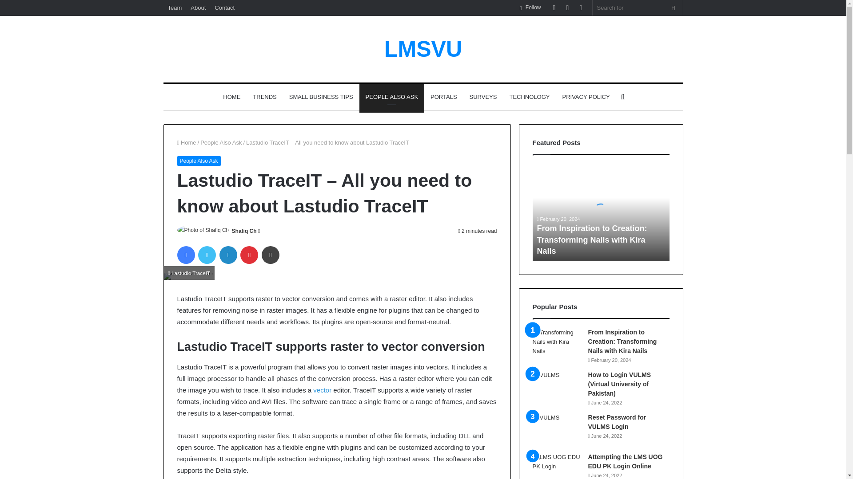 Image resolution: width=853 pixels, height=479 pixels. What do you see at coordinates (586, 97) in the screenshot?
I see `PRIVACY POLICY` at bounding box center [586, 97].